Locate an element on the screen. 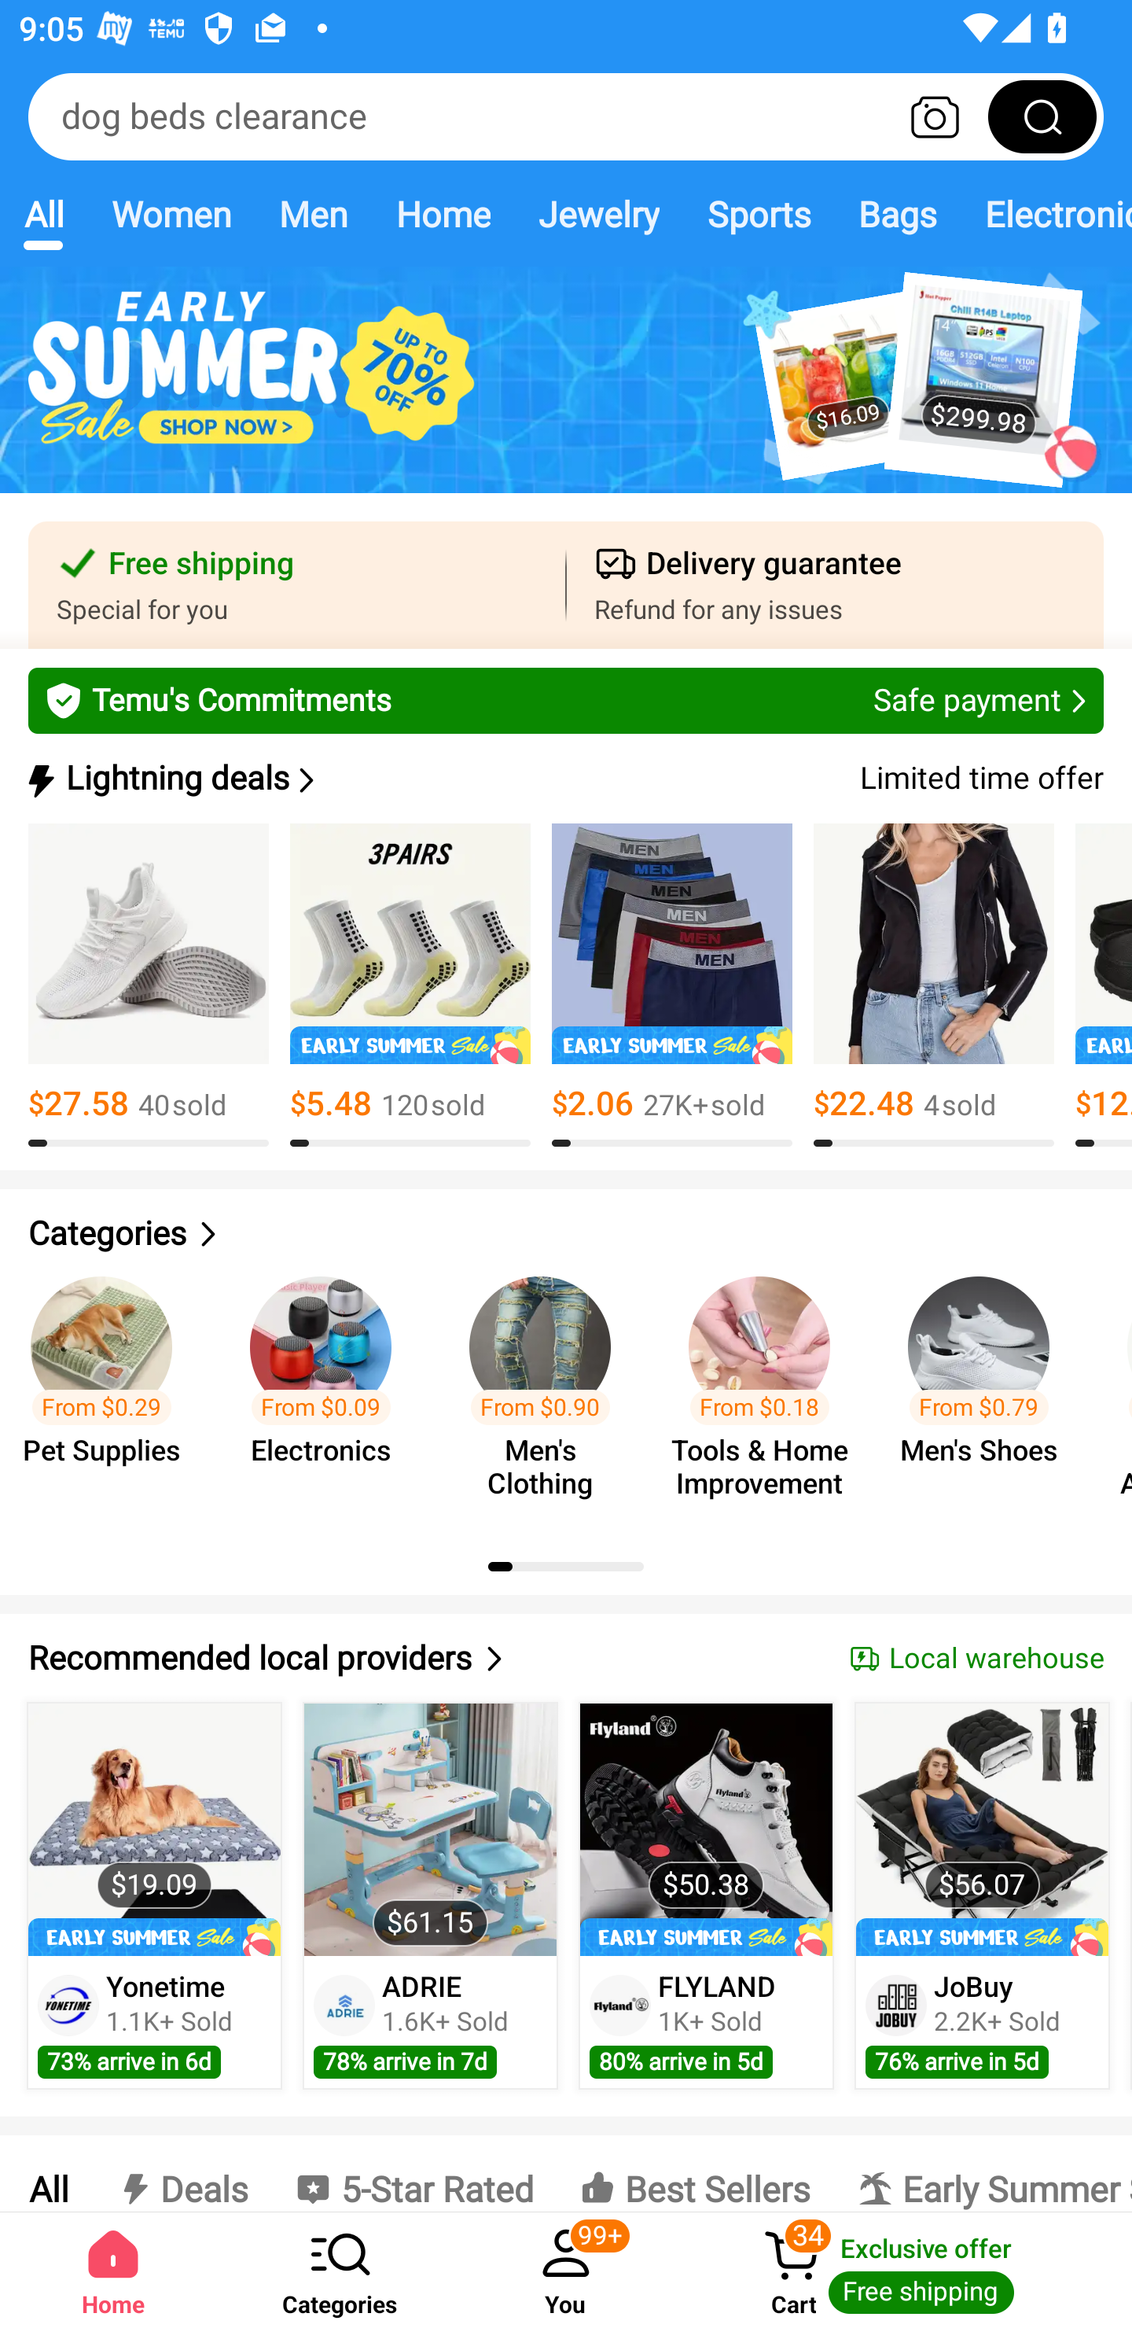 This screenshot has width=1132, height=2328. $61.15 is located at coordinates (431, 1829).